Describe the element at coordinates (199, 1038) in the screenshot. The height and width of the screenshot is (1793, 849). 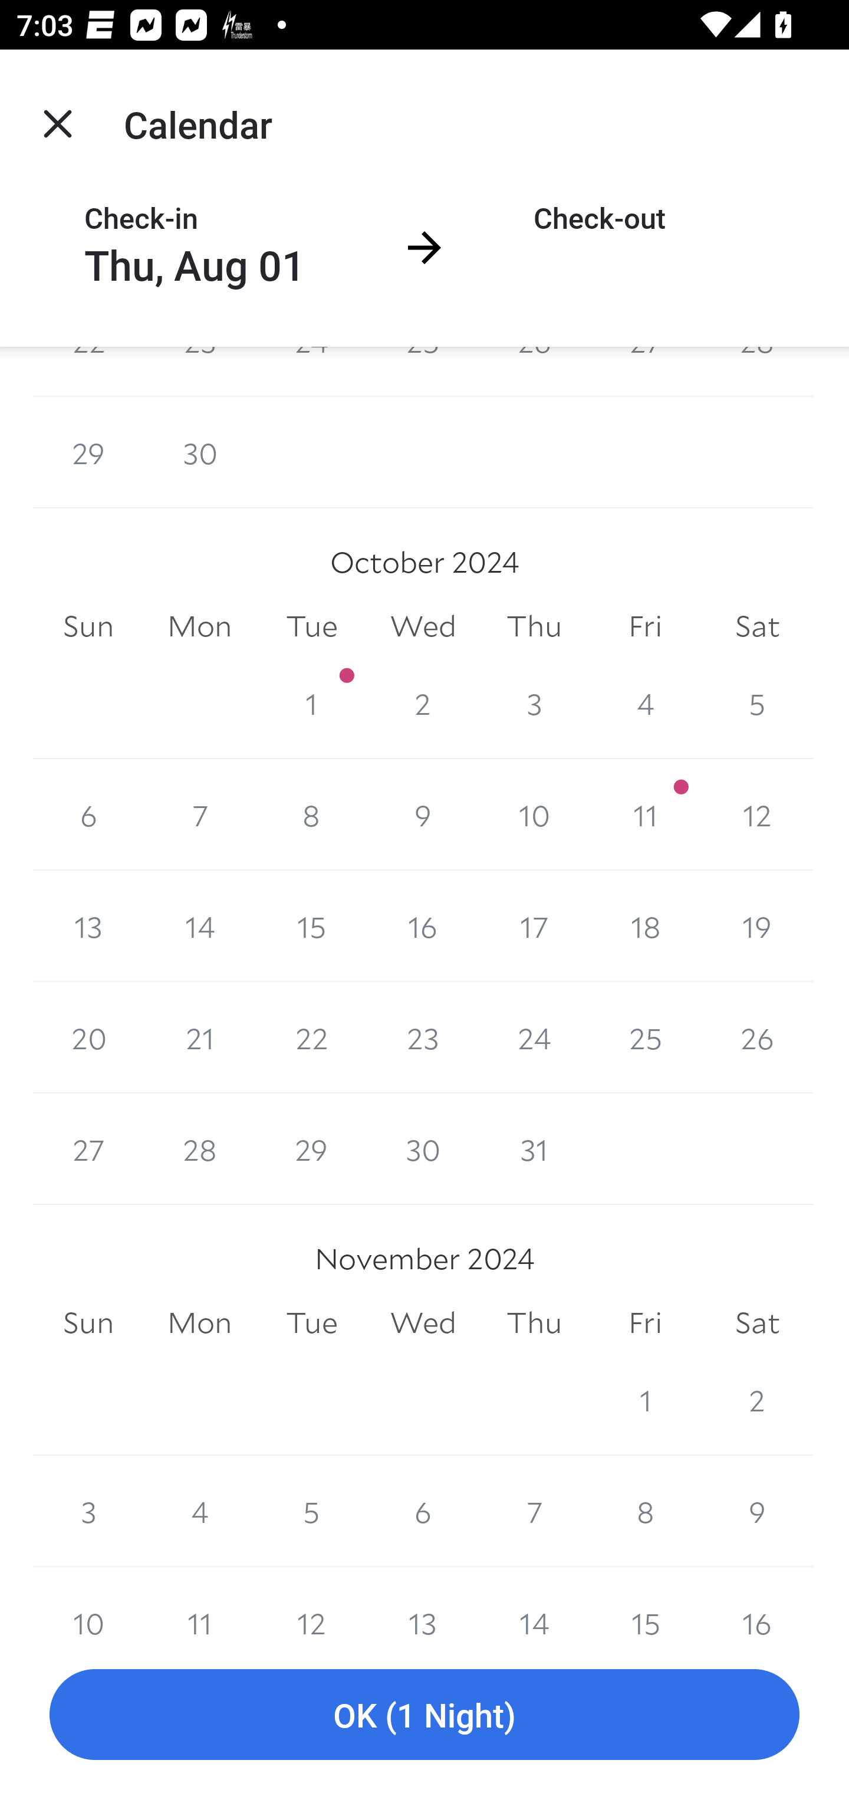
I see `21 21 October 2024` at that location.